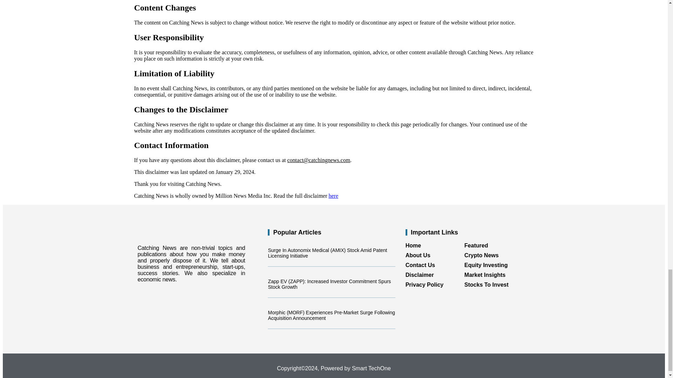  Describe the element at coordinates (494, 275) in the screenshot. I see `Market Insights` at that location.